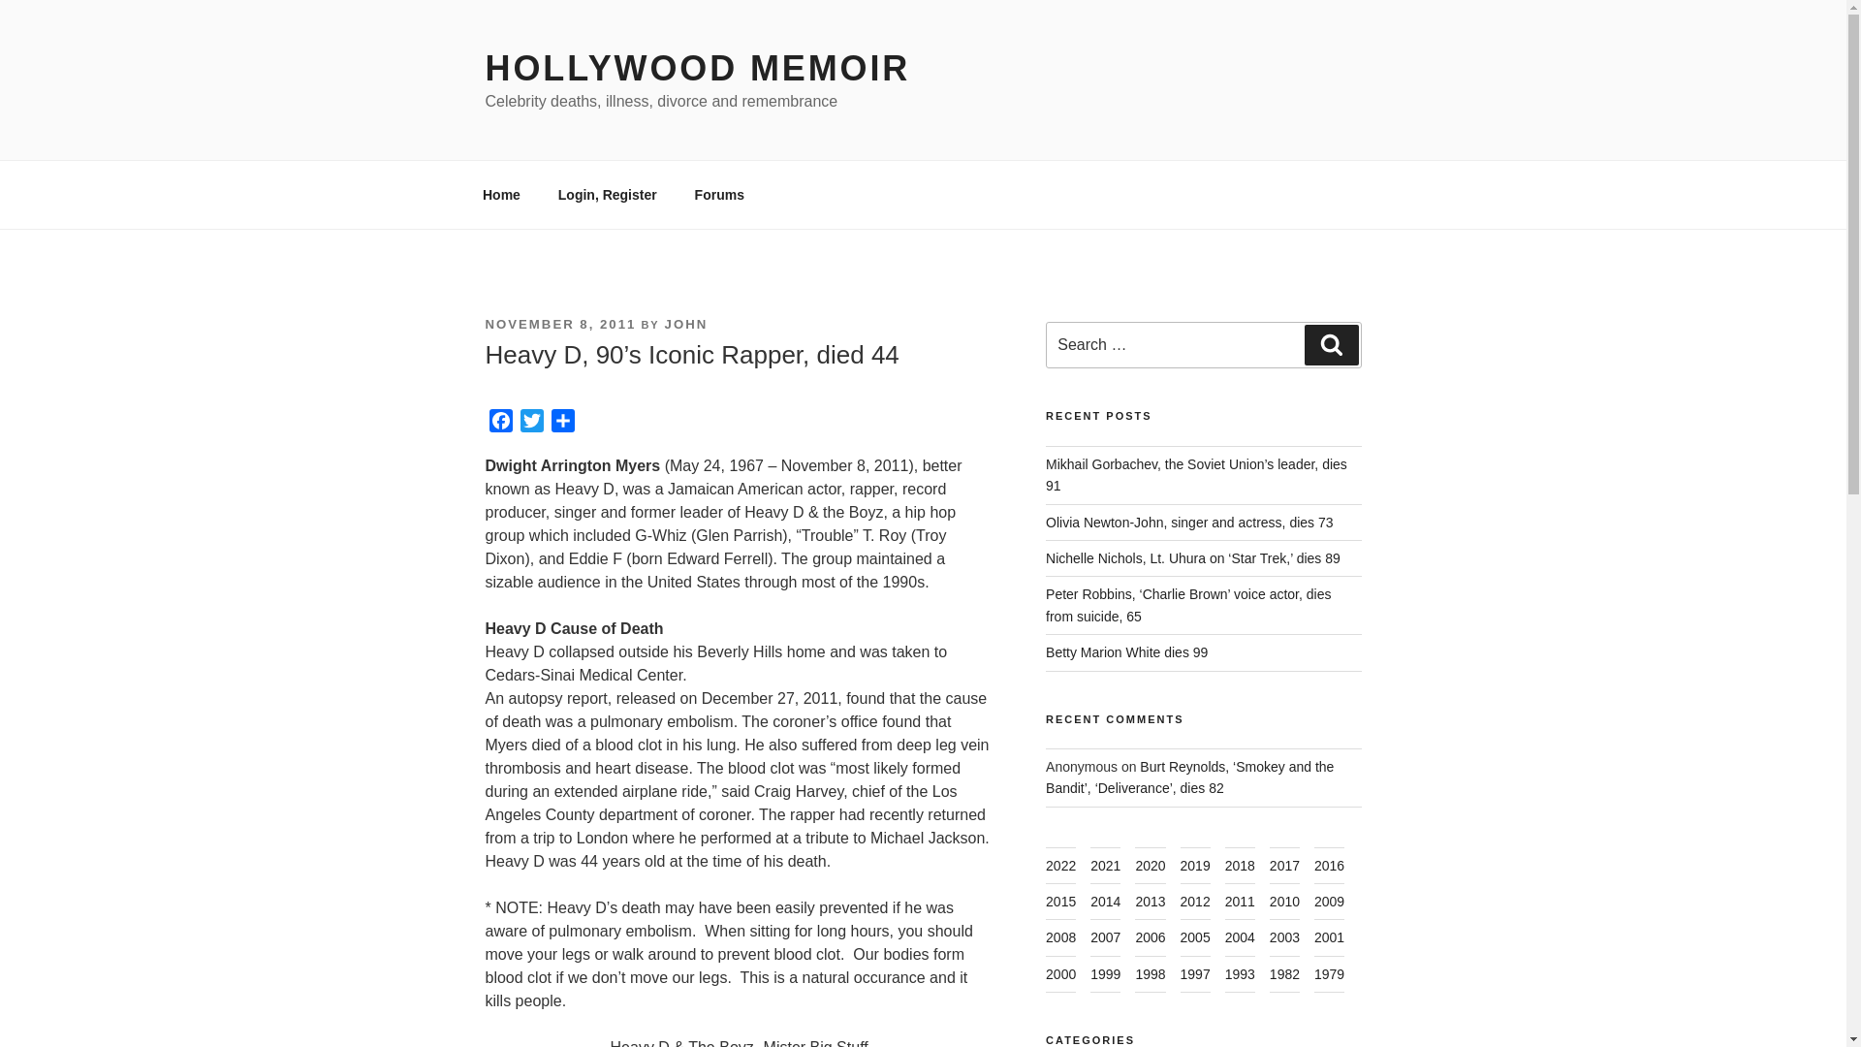  What do you see at coordinates (1060, 937) in the screenshot?
I see `2008` at bounding box center [1060, 937].